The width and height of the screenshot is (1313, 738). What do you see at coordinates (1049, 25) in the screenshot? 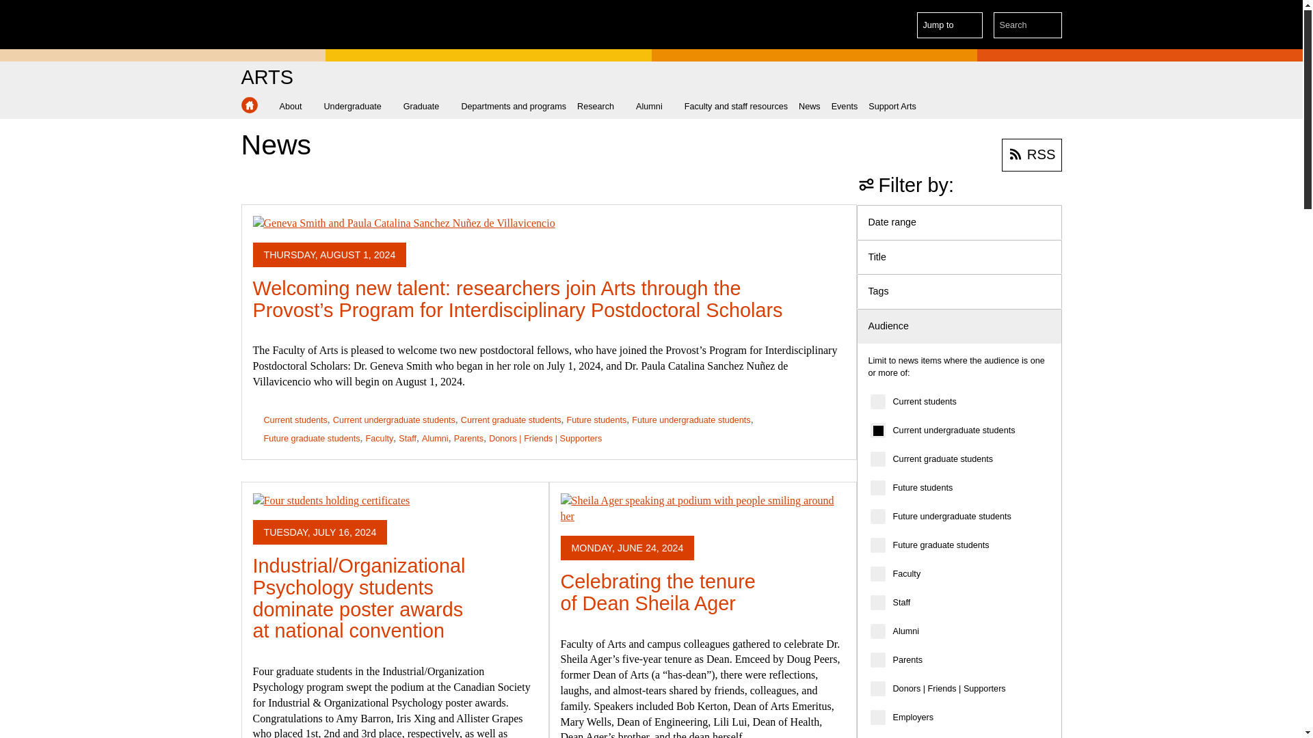
I see `Search` at bounding box center [1049, 25].